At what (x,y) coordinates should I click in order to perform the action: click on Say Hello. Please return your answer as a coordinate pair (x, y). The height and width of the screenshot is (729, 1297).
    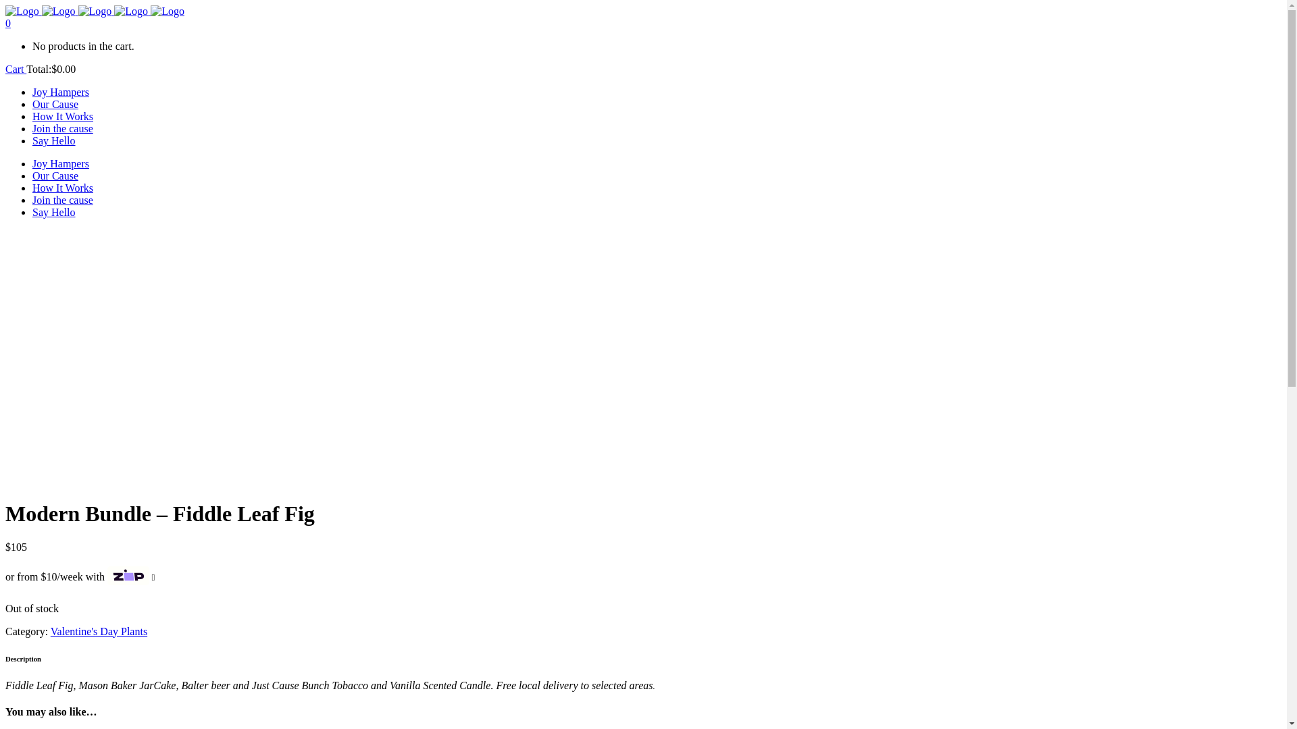
    Looking at the image, I should click on (54, 140).